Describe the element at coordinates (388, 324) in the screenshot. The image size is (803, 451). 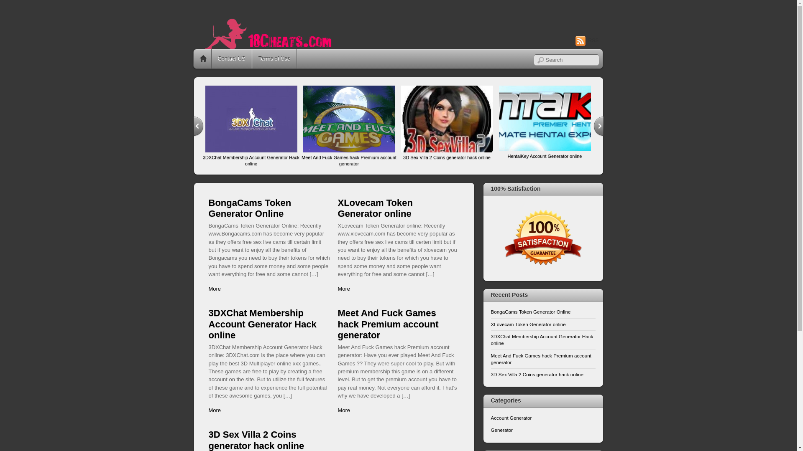
I see `Meet And Fuck Games hack Premium account generator` at that location.